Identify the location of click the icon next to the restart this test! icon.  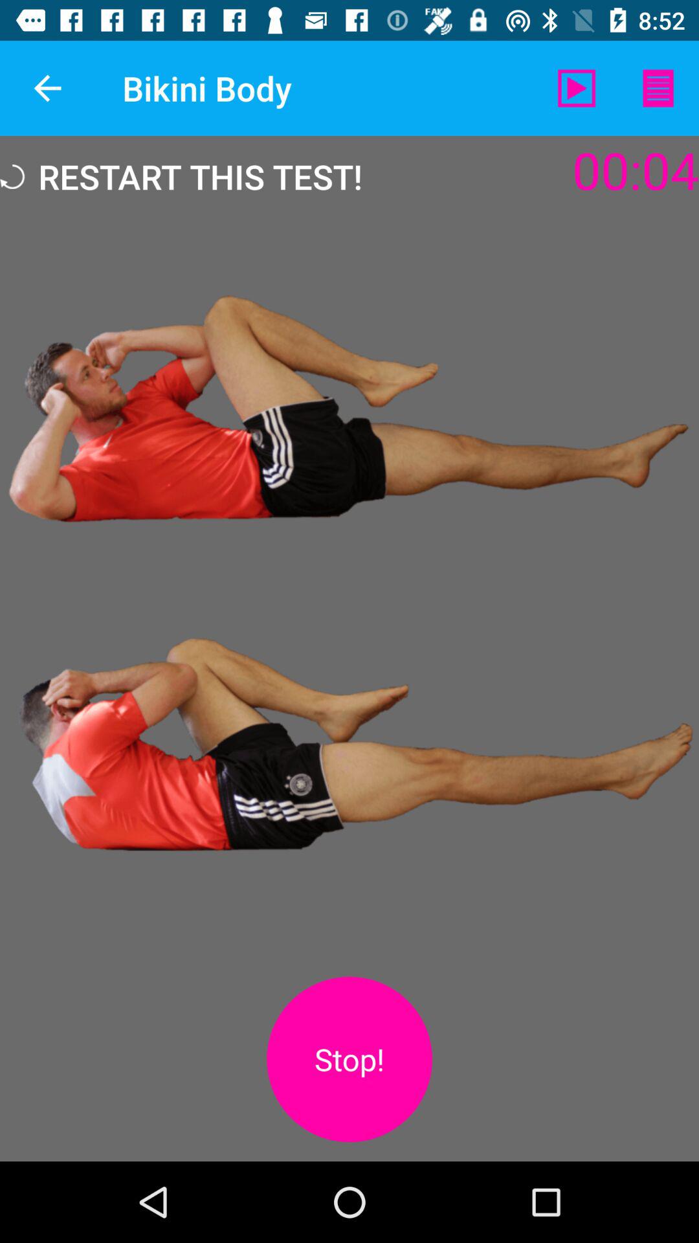
(576, 88).